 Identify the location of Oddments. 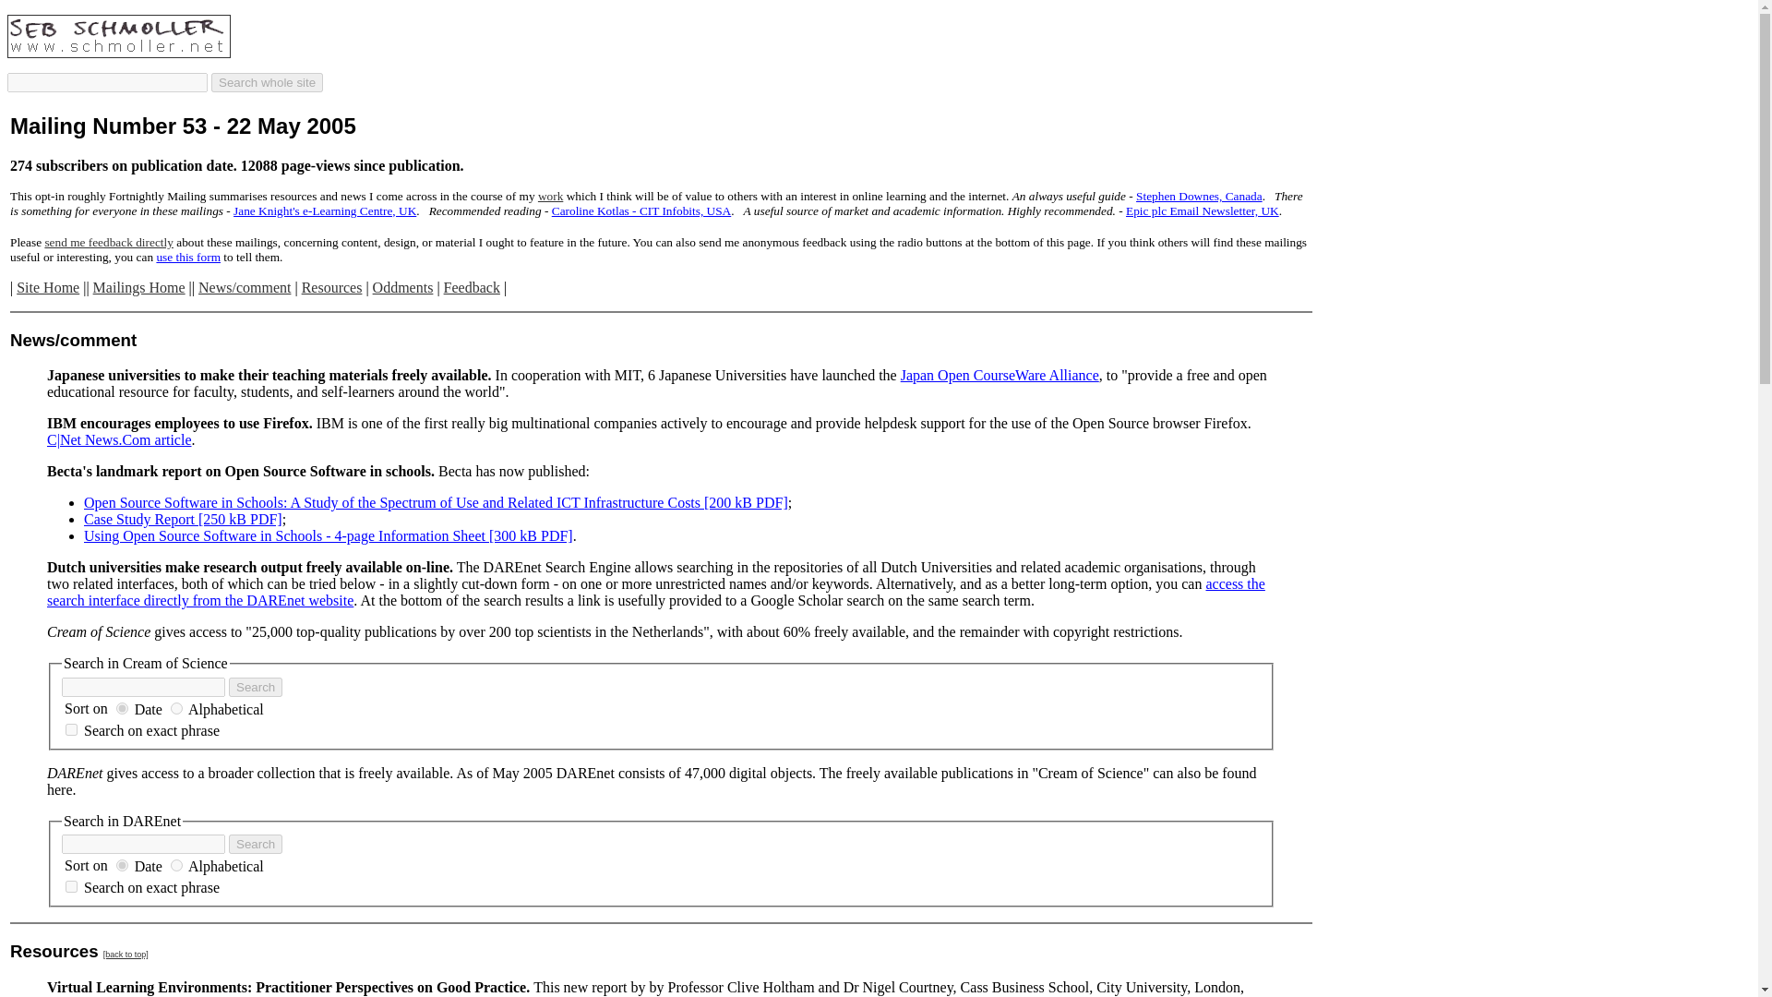
(402, 287).